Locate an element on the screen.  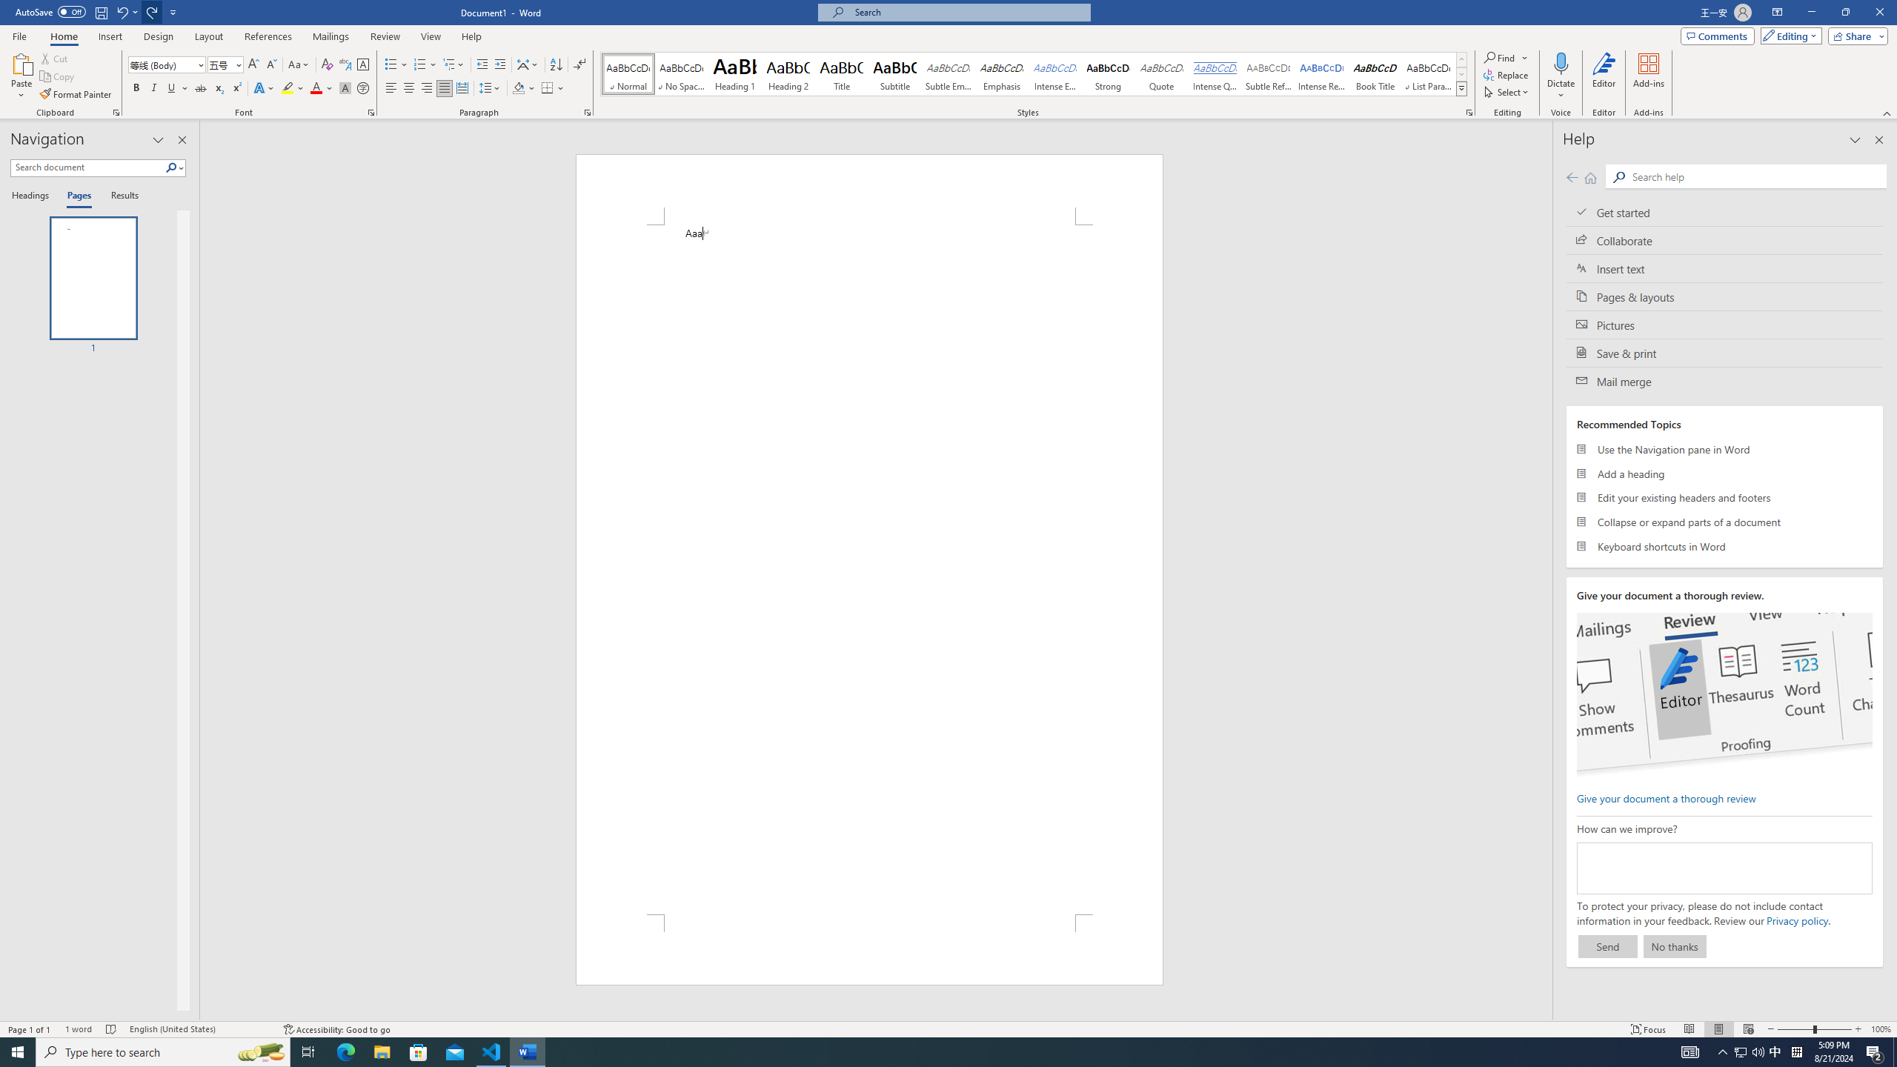
Shading is located at coordinates (525, 89).